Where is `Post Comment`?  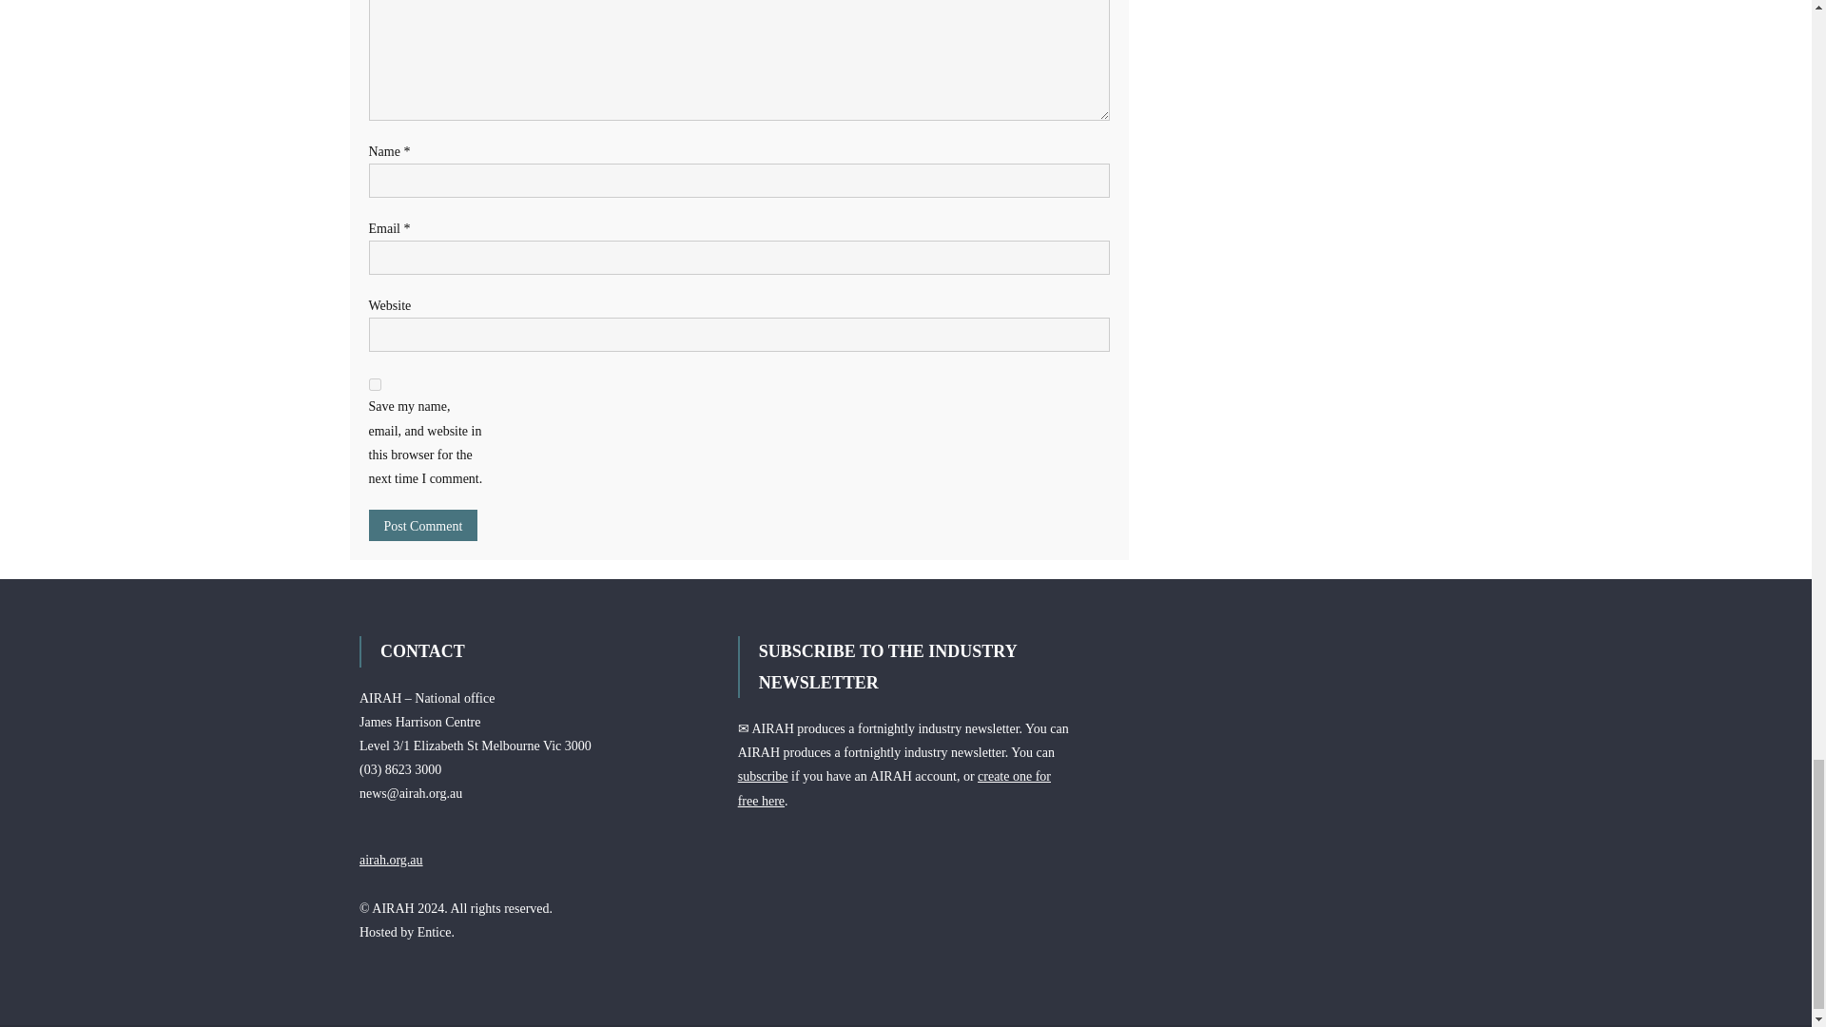
Post Comment is located at coordinates (423, 525).